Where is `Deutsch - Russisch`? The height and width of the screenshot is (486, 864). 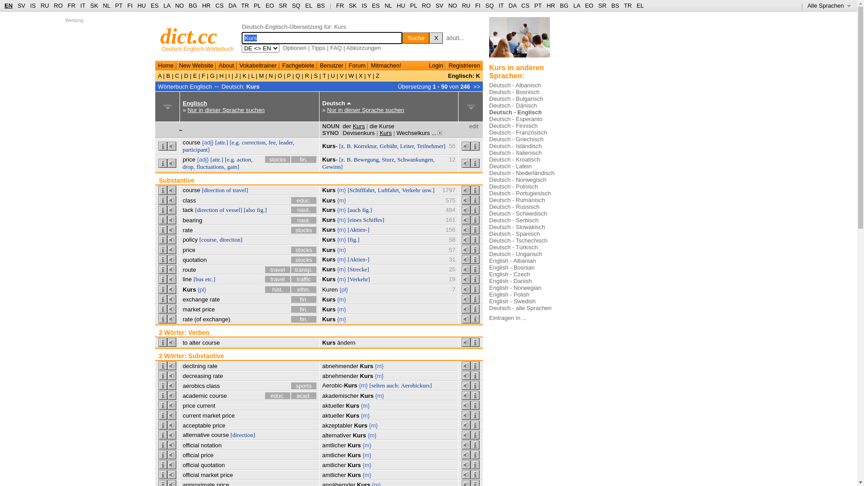 Deutsch - Russisch is located at coordinates (514, 207).